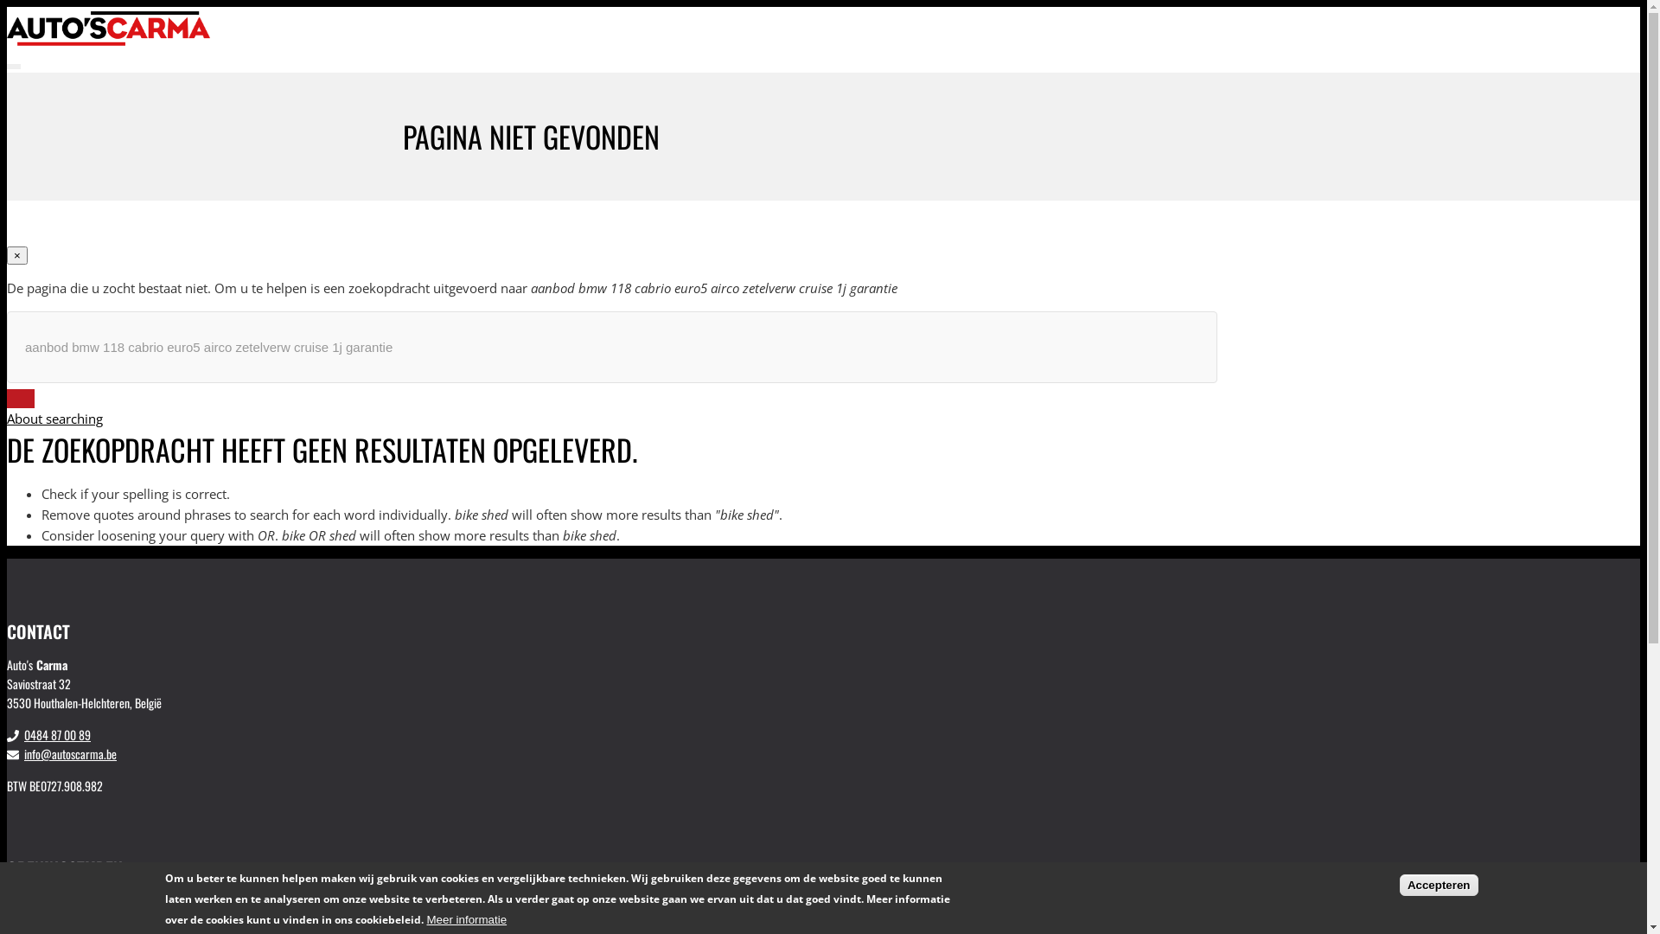  I want to click on Geef de woorden op waarnaar u wilt zoeken., so click(612, 348).